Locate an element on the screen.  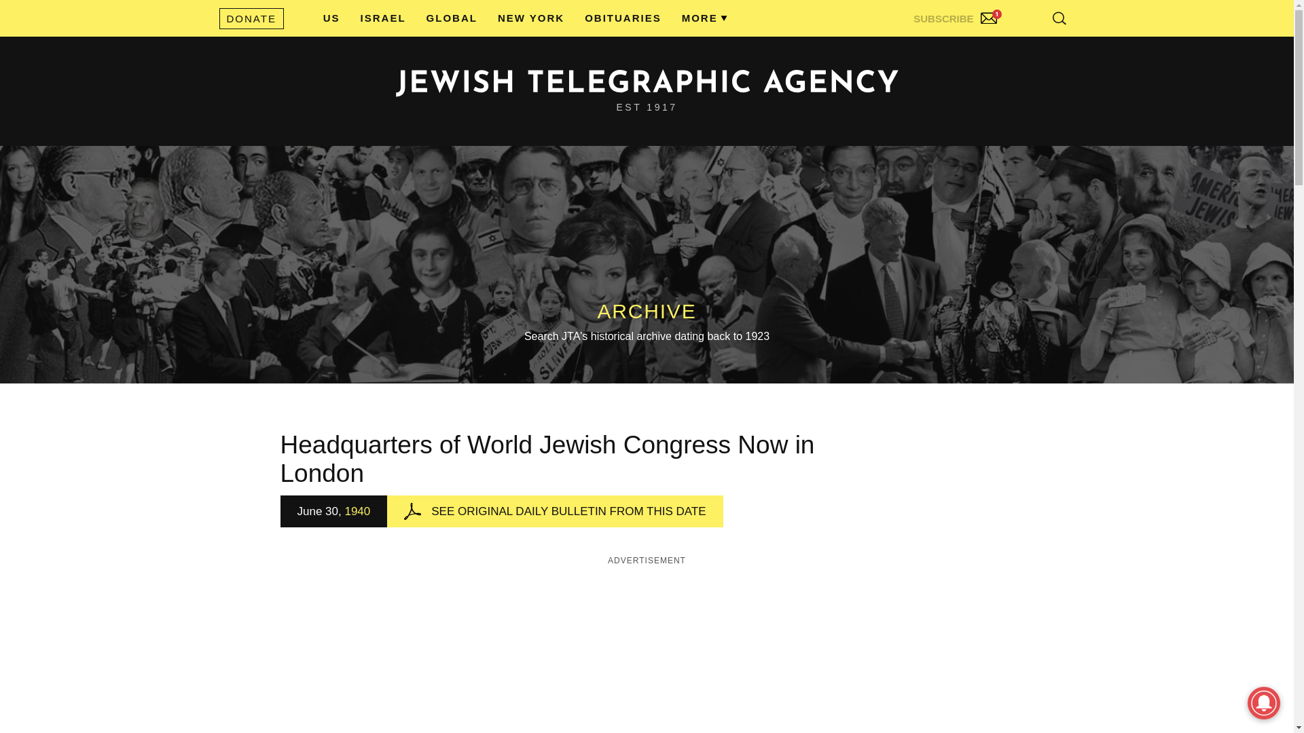
OBITUARIES is located at coordinates (622, 18).